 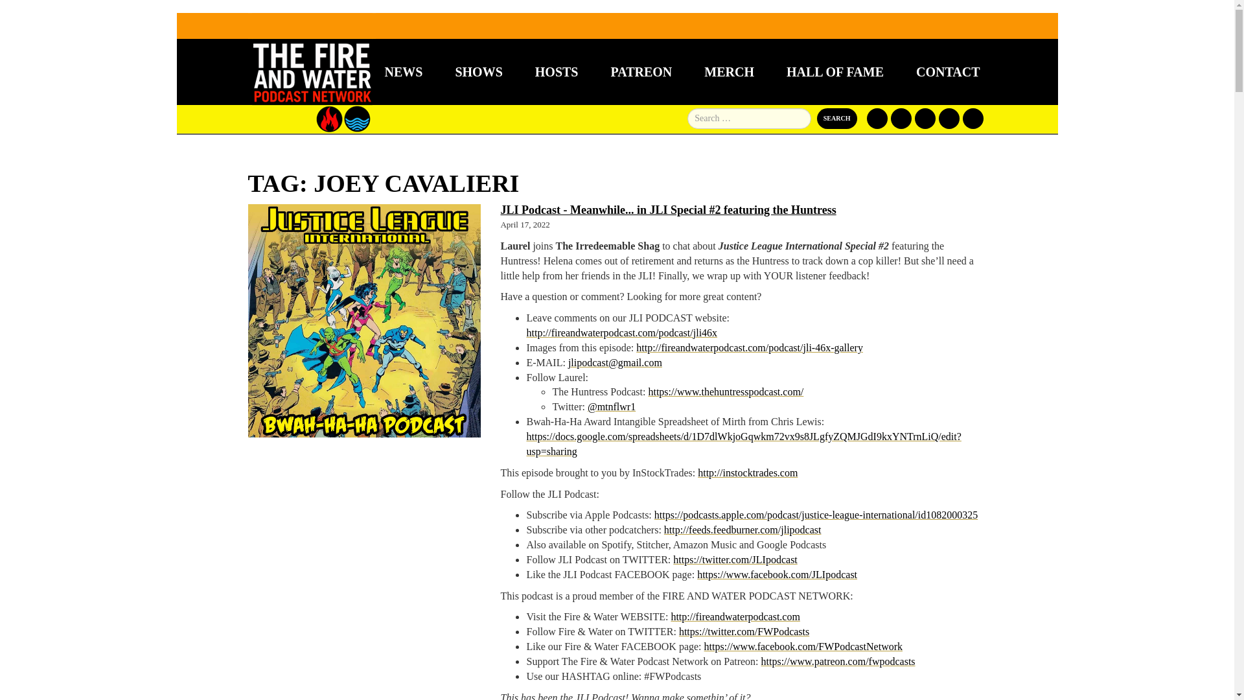 What do you see at coordinates (835, 72) in the screenshot?
I see `HALL OF FAME` at bounding box center [835, 72].